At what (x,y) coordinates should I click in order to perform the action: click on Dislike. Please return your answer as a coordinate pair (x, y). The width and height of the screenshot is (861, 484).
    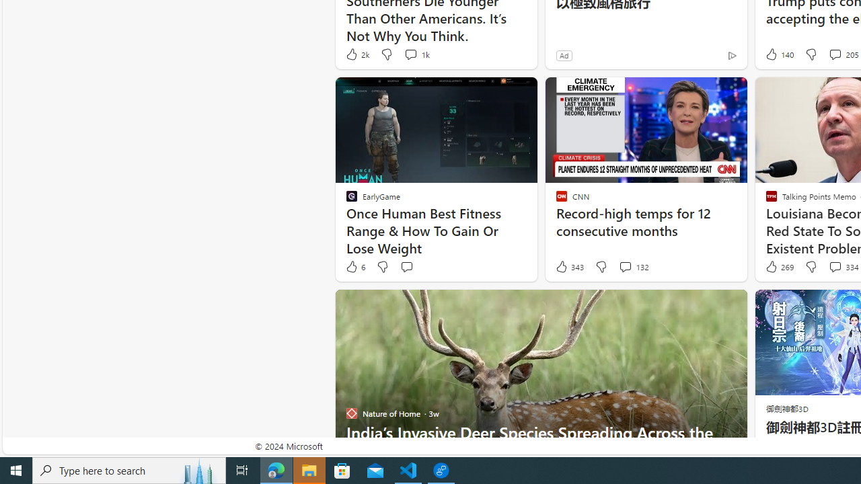
    Looking at the image, I should click on (810, 267).